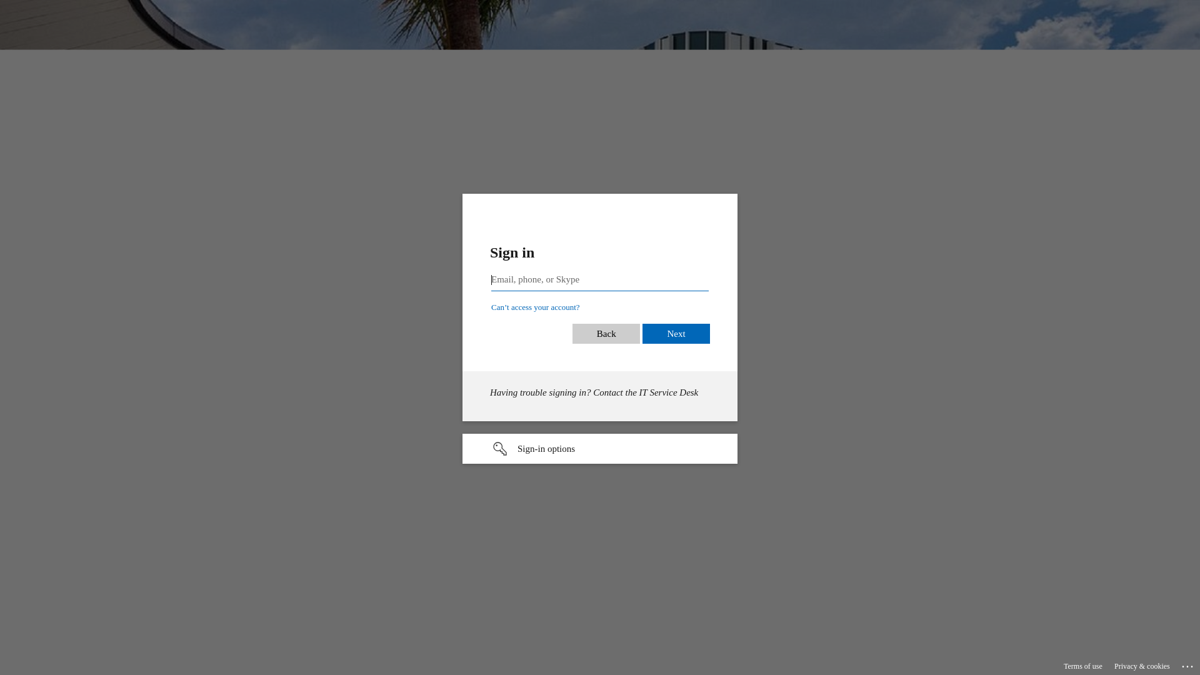 This screenshot has height=675, width=1200. What do you see at coordinates (691, 334) in the screenshot?
I see `Next` at bounding box center [691, 334].